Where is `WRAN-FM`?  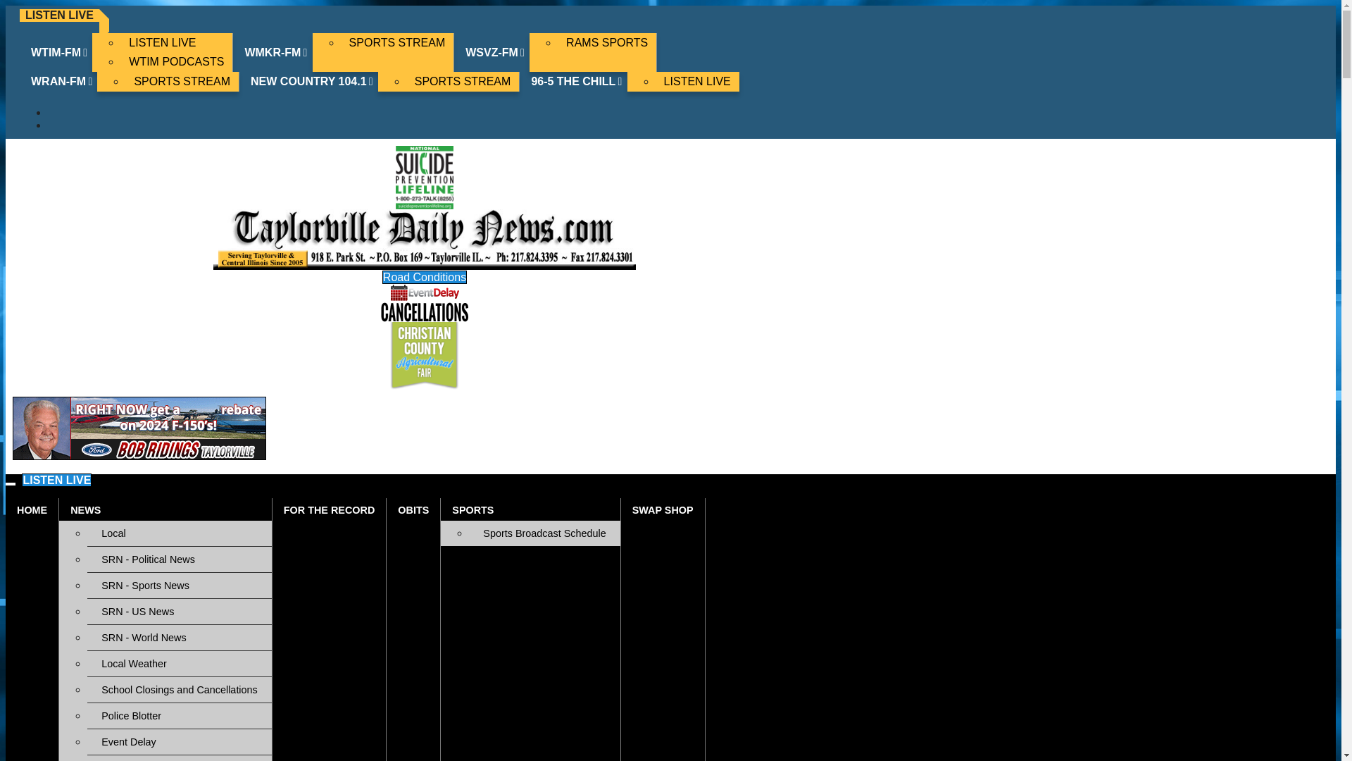
WRAN-FM is located at coordinates (63, 81).